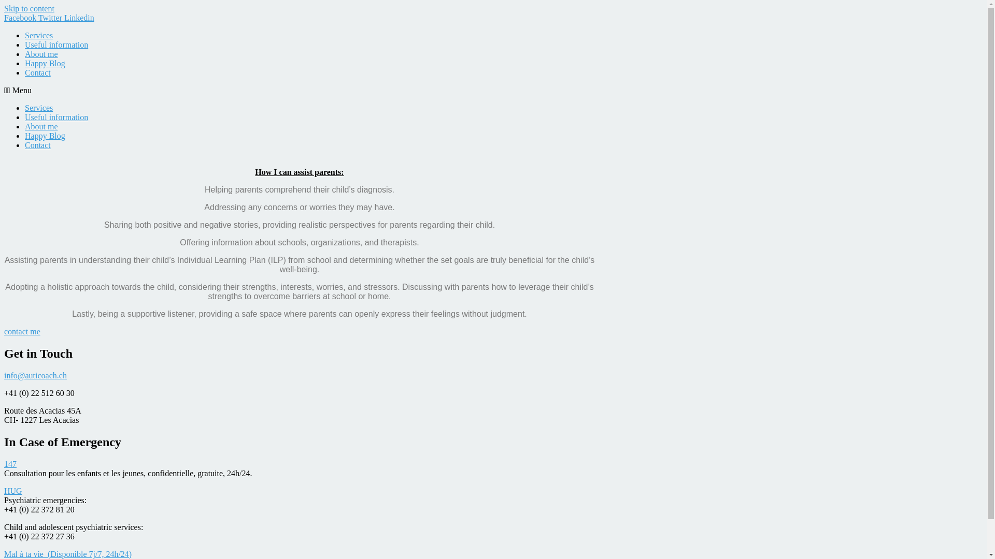  What do you see at coordinates (13, 491) in the screenshot?
I see `HUG` at bounding box center [13, 491].